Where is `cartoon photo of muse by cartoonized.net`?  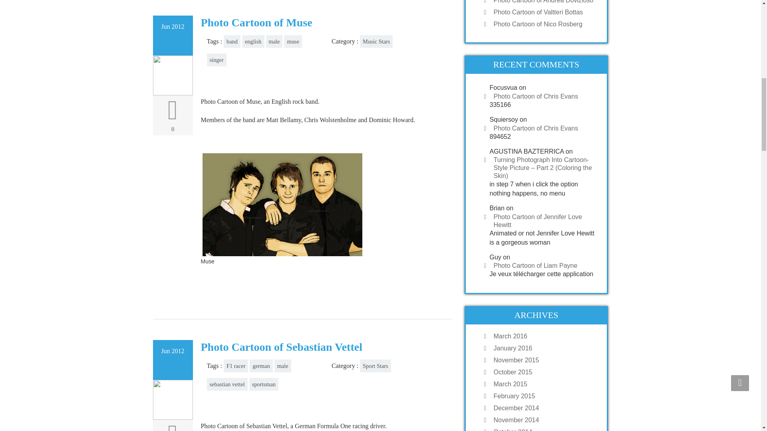
cartoon photo of muse by cartoonized.net is located at coordinates (282, 204).